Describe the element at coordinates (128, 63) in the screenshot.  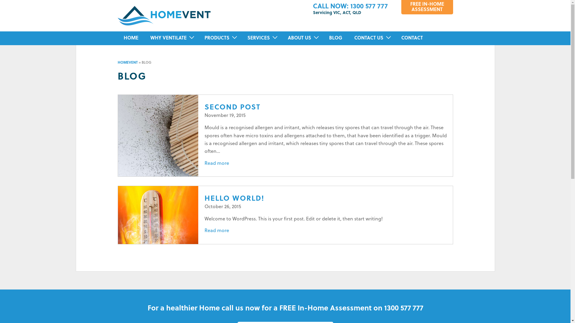
I see `HOMEVENT` at that location.